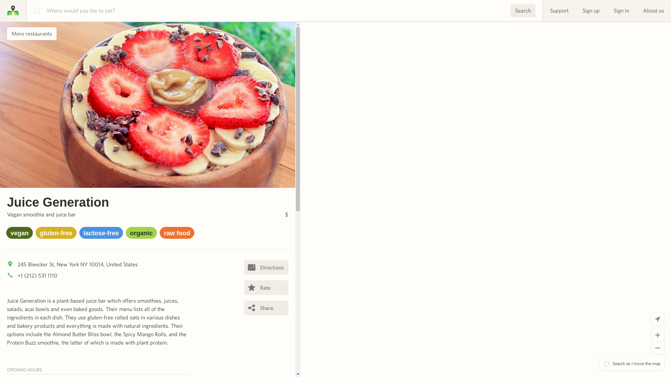 This screenshot has width=671, height=377. Describe the element at coordinates (10, 275) in the screenshot. I see `Phone` at that location.